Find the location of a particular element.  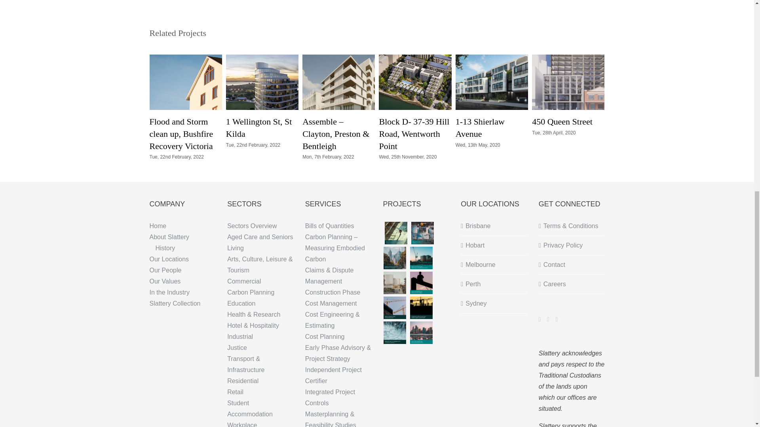

Flood and Storm clean up, Bushfire Recovery Victoria is located at coordinates (181, 134).